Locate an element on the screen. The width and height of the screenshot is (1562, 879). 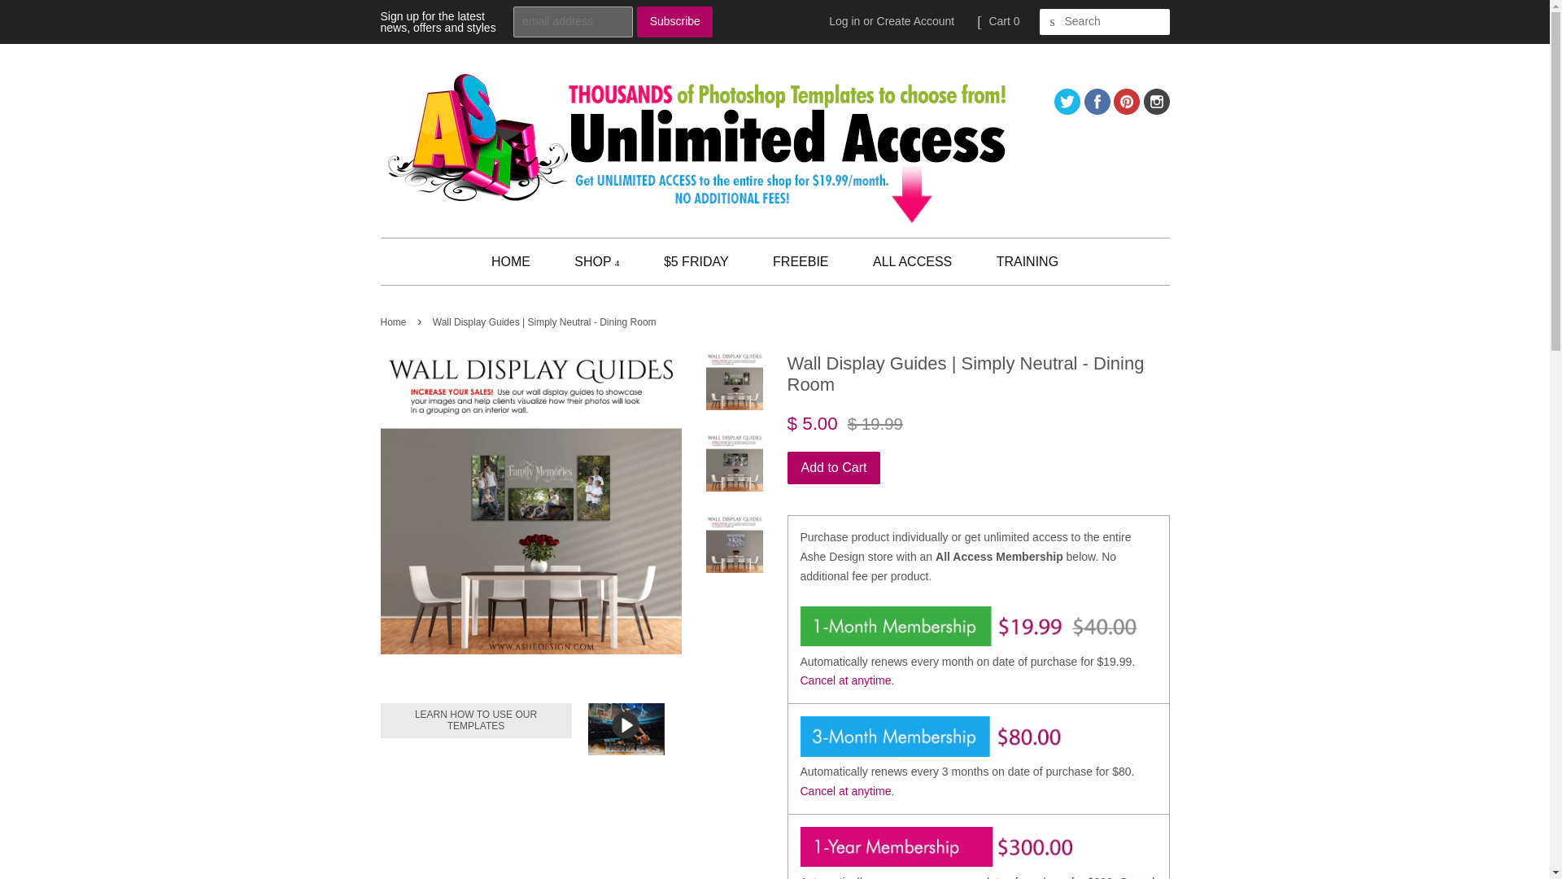
Create Account is located at coordinates (915, 21).